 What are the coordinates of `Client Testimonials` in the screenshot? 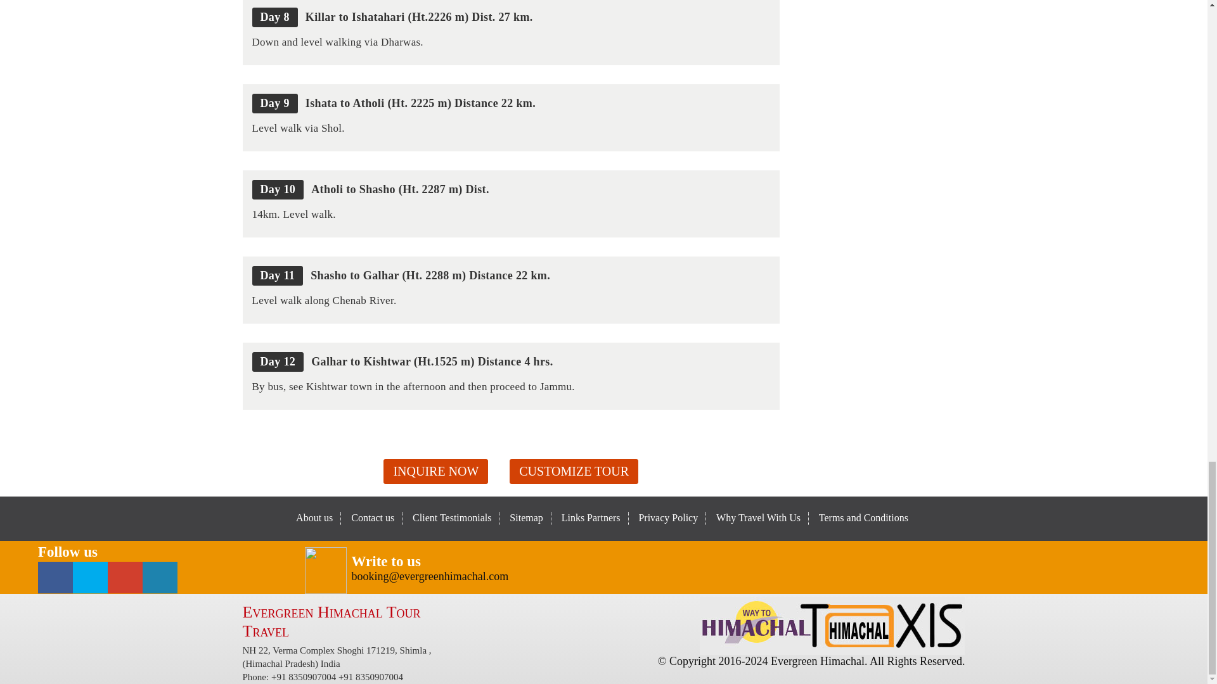 It's located at (451, 517).